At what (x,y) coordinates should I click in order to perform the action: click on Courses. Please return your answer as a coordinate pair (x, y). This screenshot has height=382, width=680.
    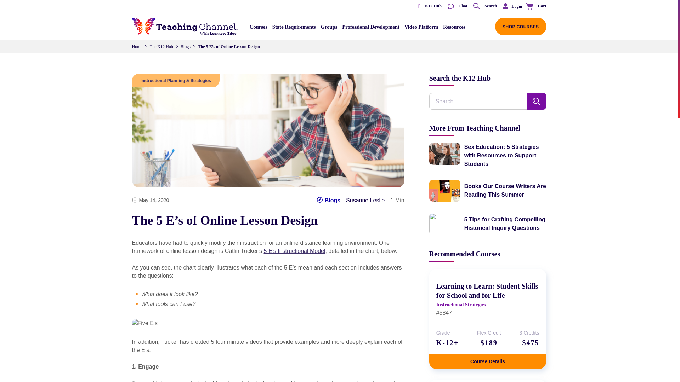
    Looking at the image, I should click on (259, 29).